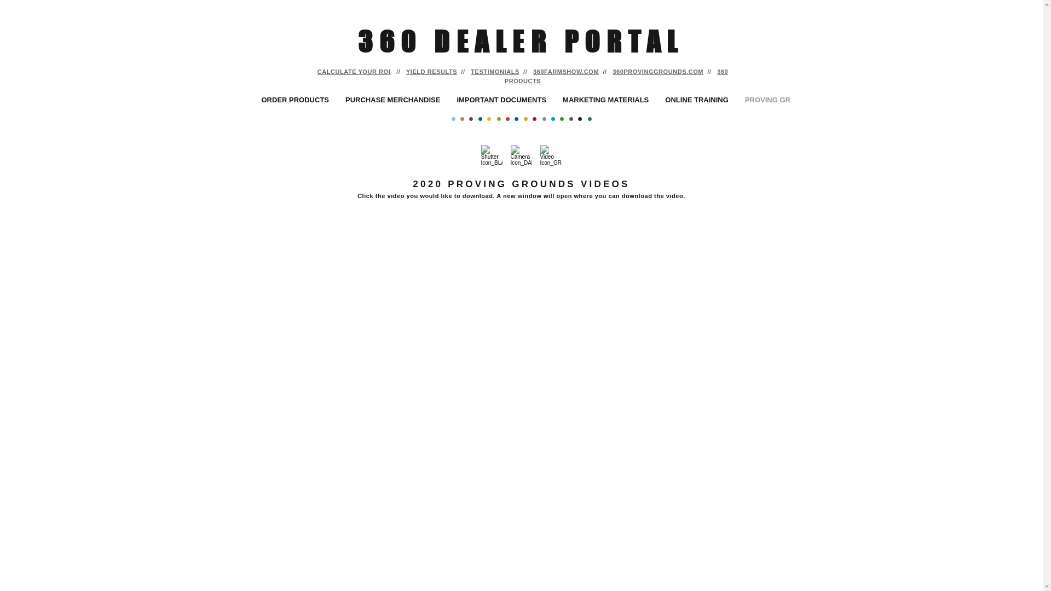 The height and width of the screenshot is (591, 1051). Describe the element at coordinates (605, 100) in the screenshot. I see `MARKETING MATERIALS` at that location.